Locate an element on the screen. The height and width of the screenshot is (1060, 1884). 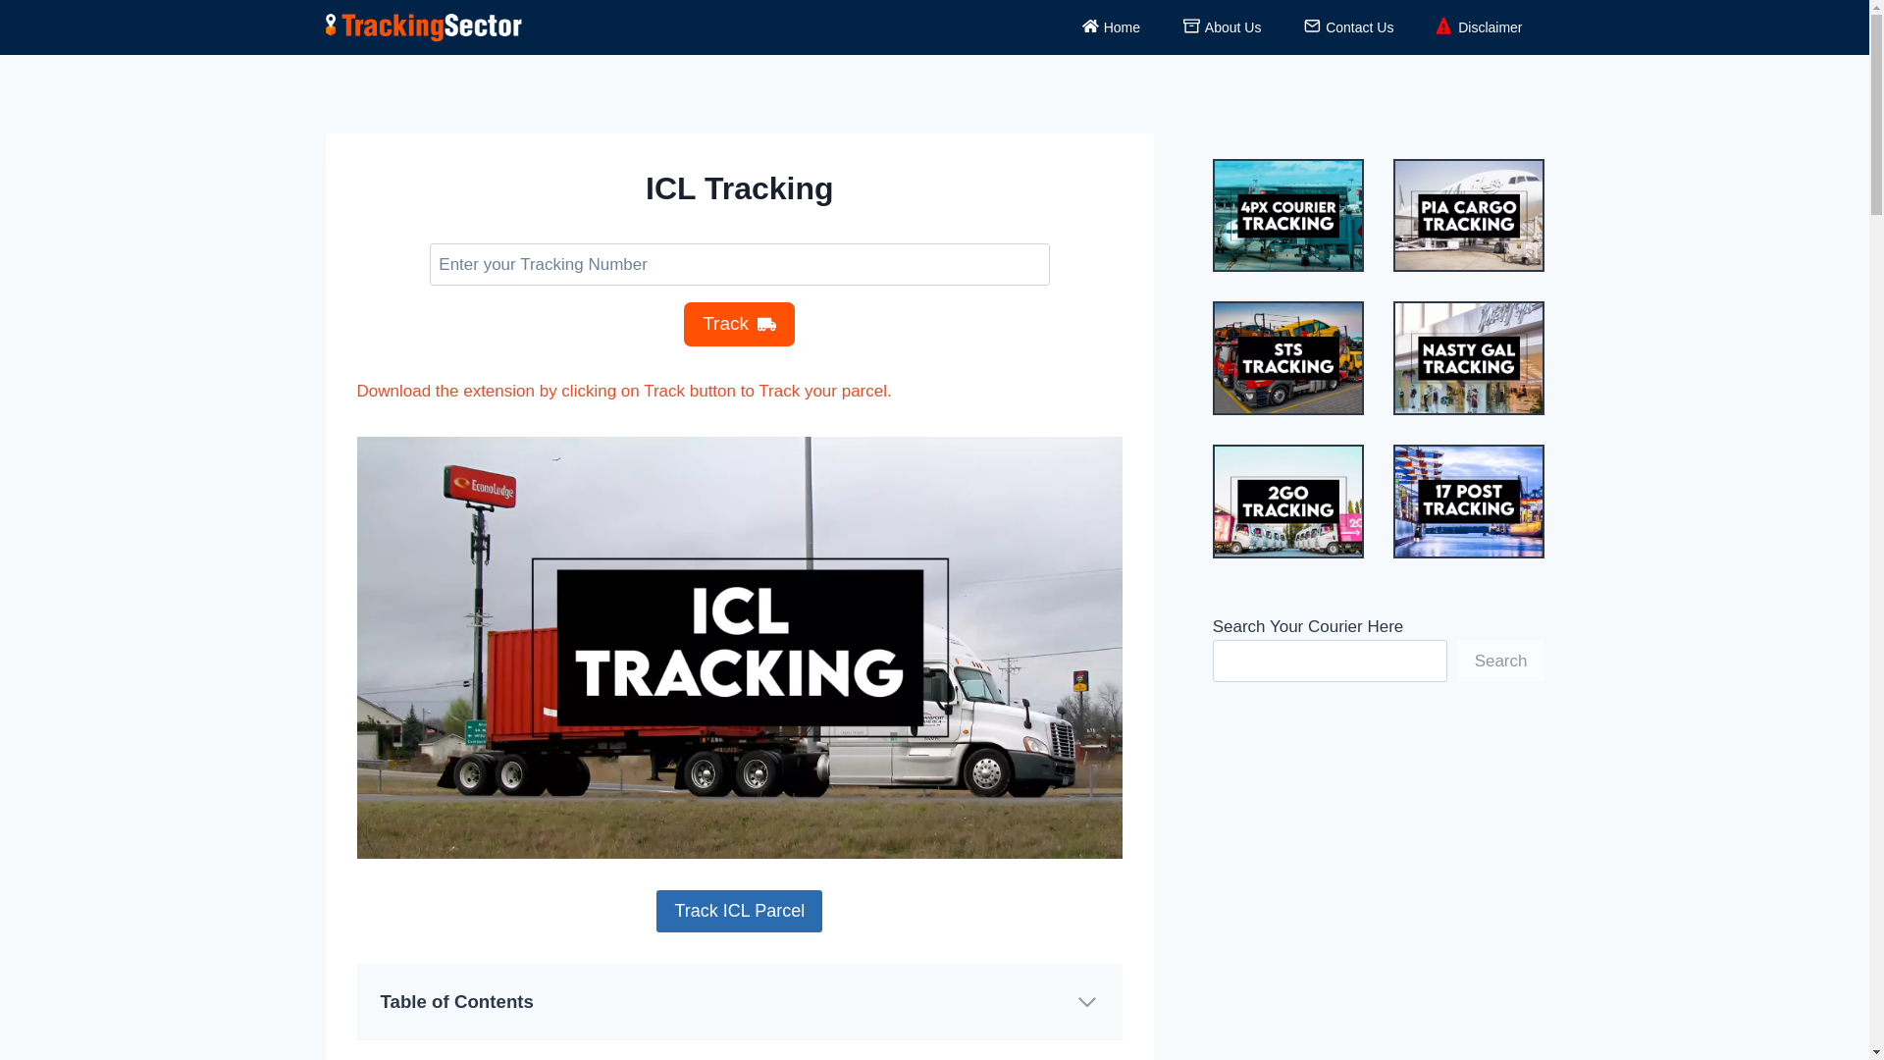
Track ICL Parcel is located at coordinates (738, 911).